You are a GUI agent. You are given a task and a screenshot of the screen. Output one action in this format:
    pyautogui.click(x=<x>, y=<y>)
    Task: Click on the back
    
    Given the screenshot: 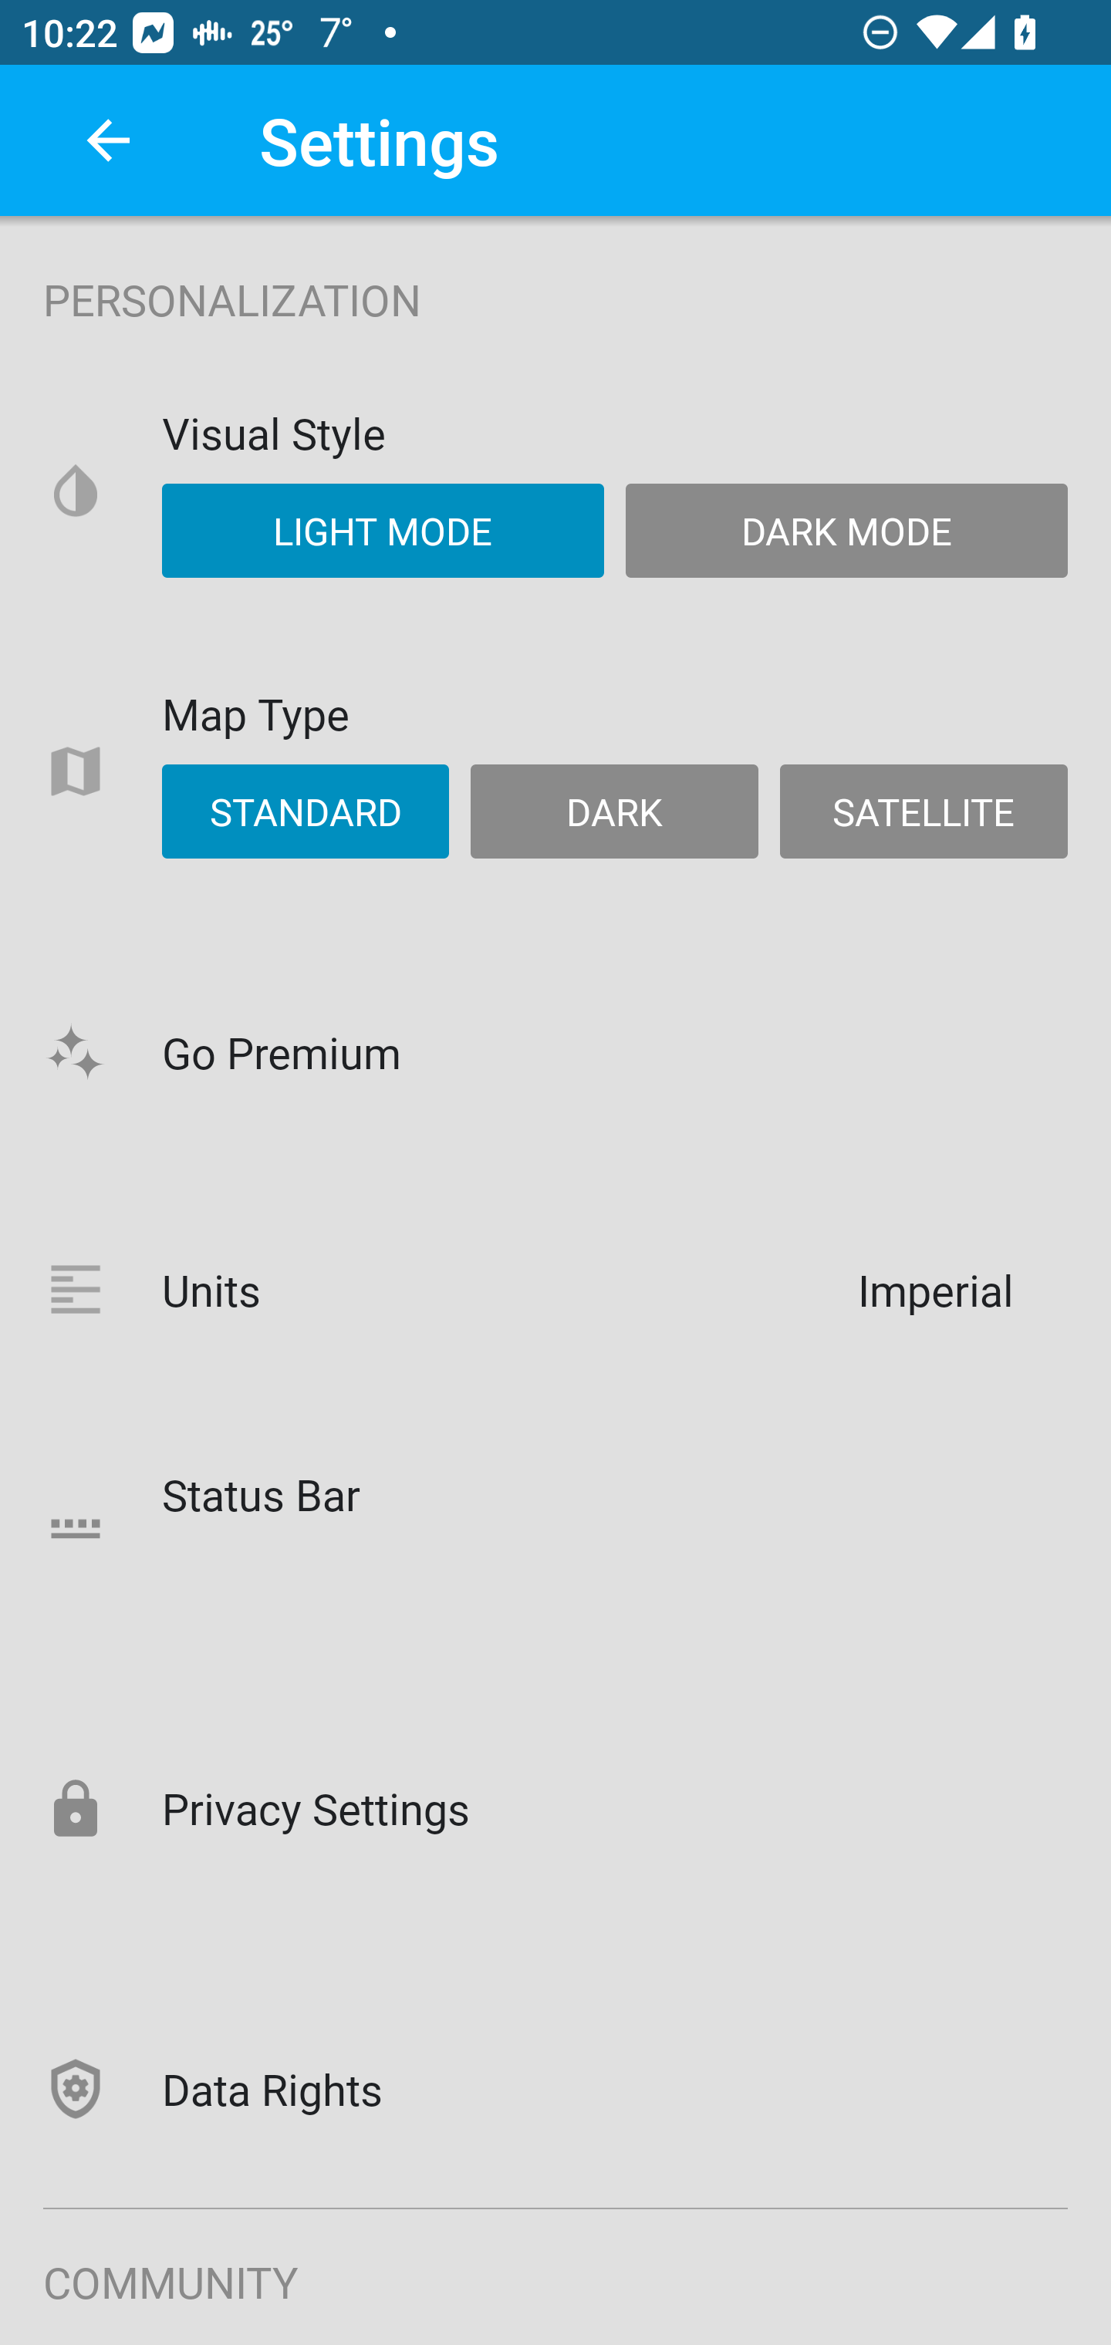 What is the action you would take?
    pyautogui.click(x=108, y=140)
    